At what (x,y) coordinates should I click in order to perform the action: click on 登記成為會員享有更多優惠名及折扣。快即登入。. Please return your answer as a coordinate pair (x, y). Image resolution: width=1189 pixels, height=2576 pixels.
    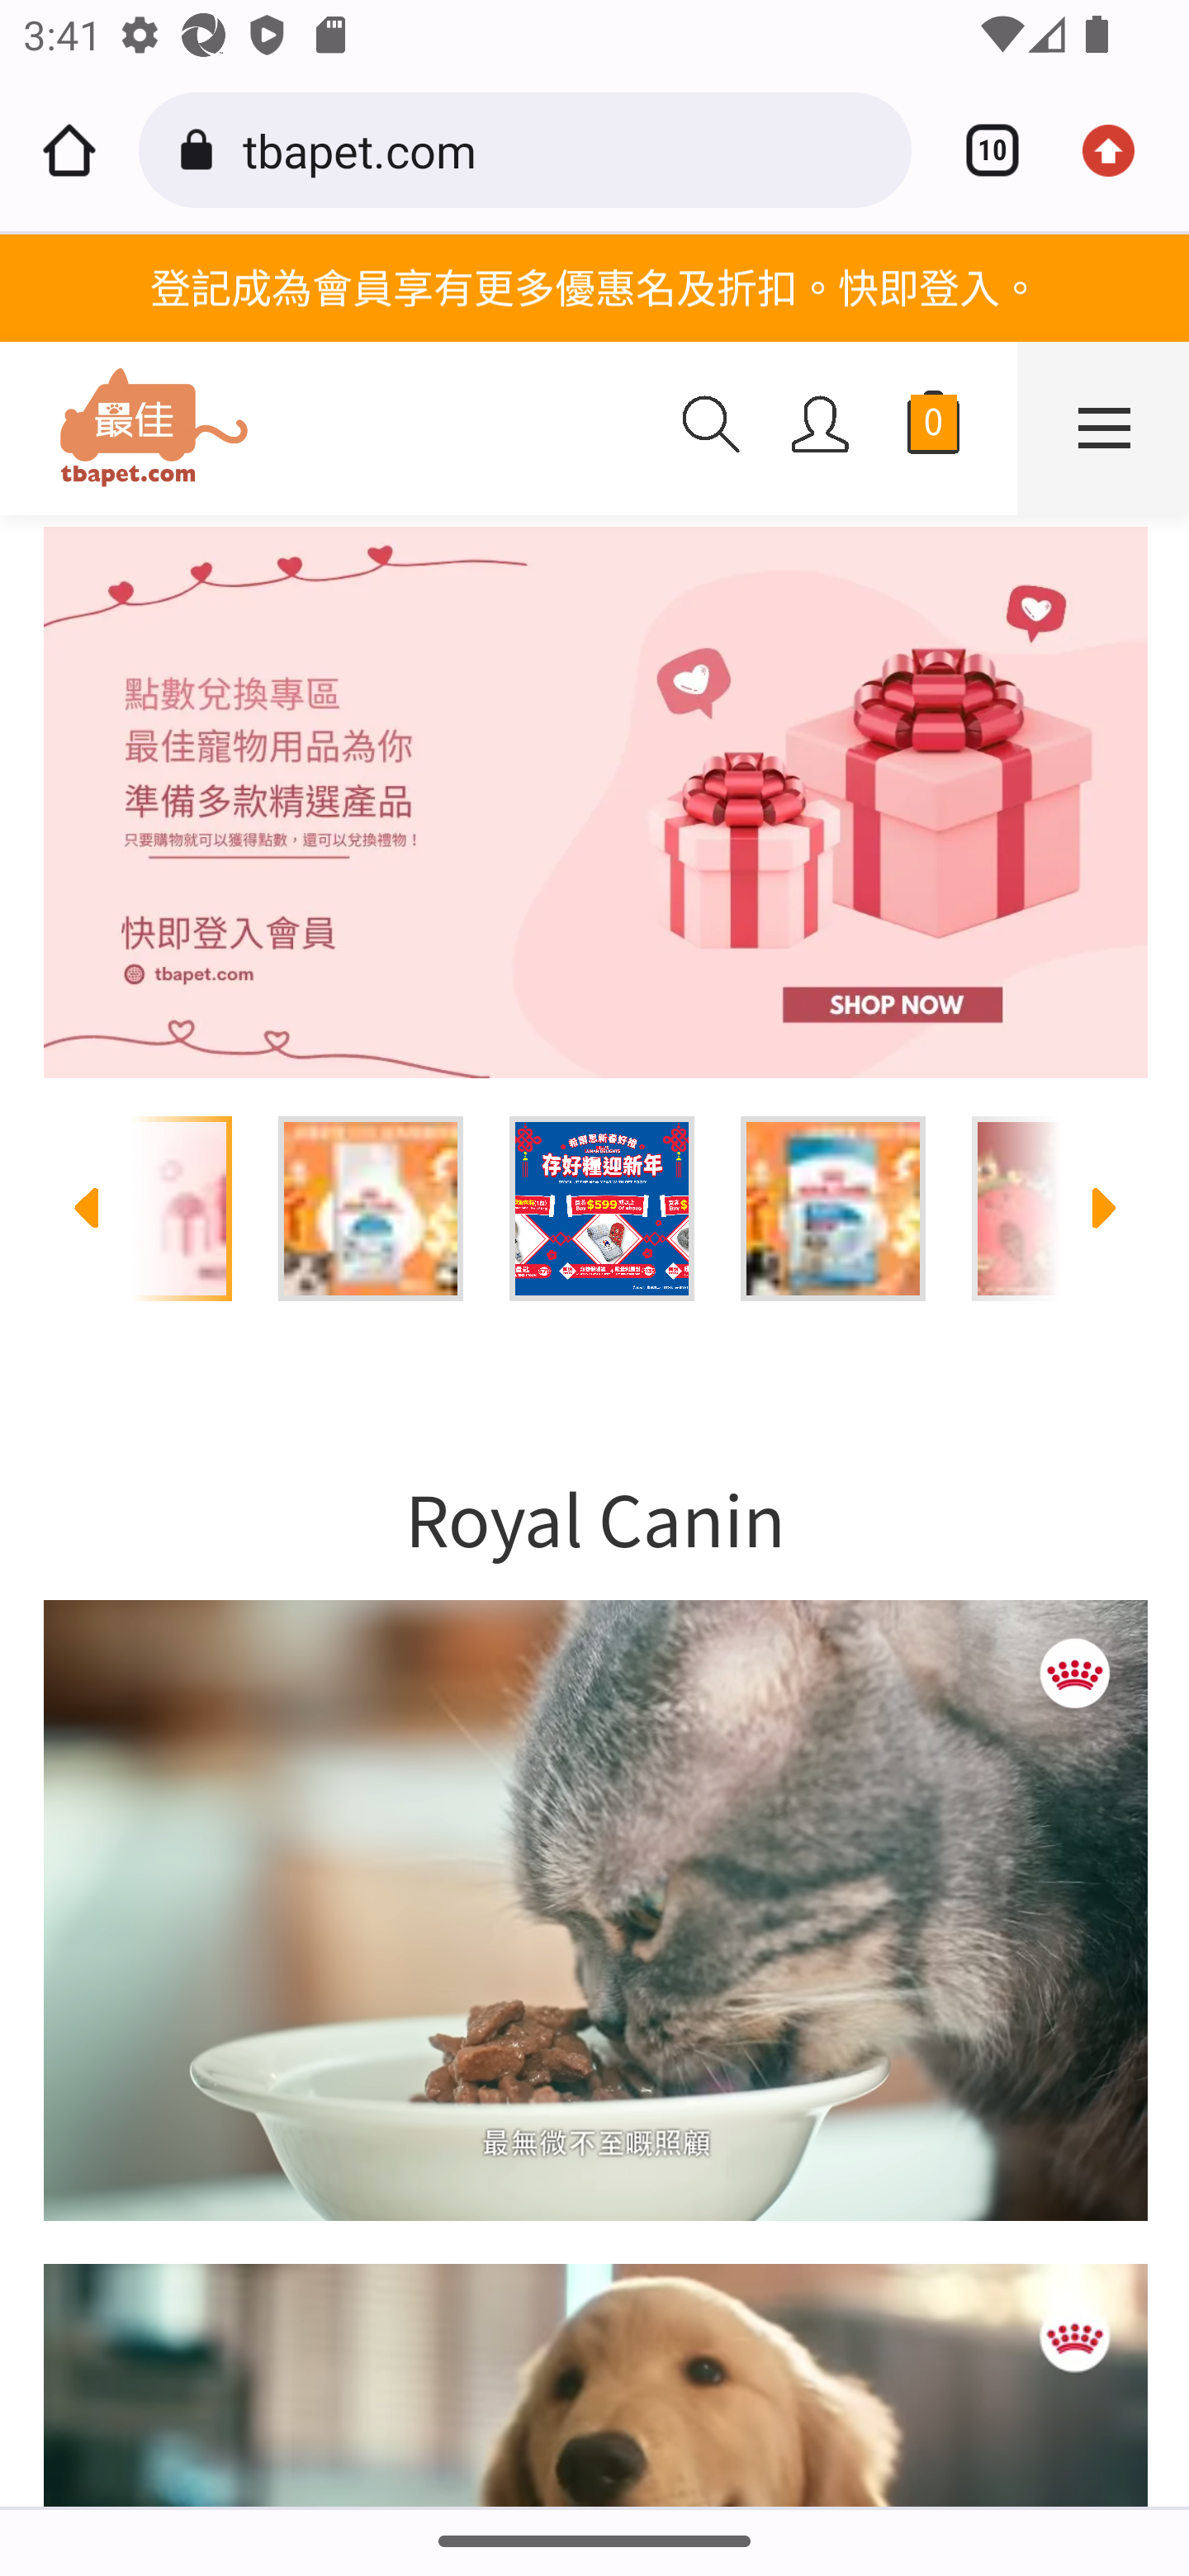
    Looking at the image, I should click on (594, 286).